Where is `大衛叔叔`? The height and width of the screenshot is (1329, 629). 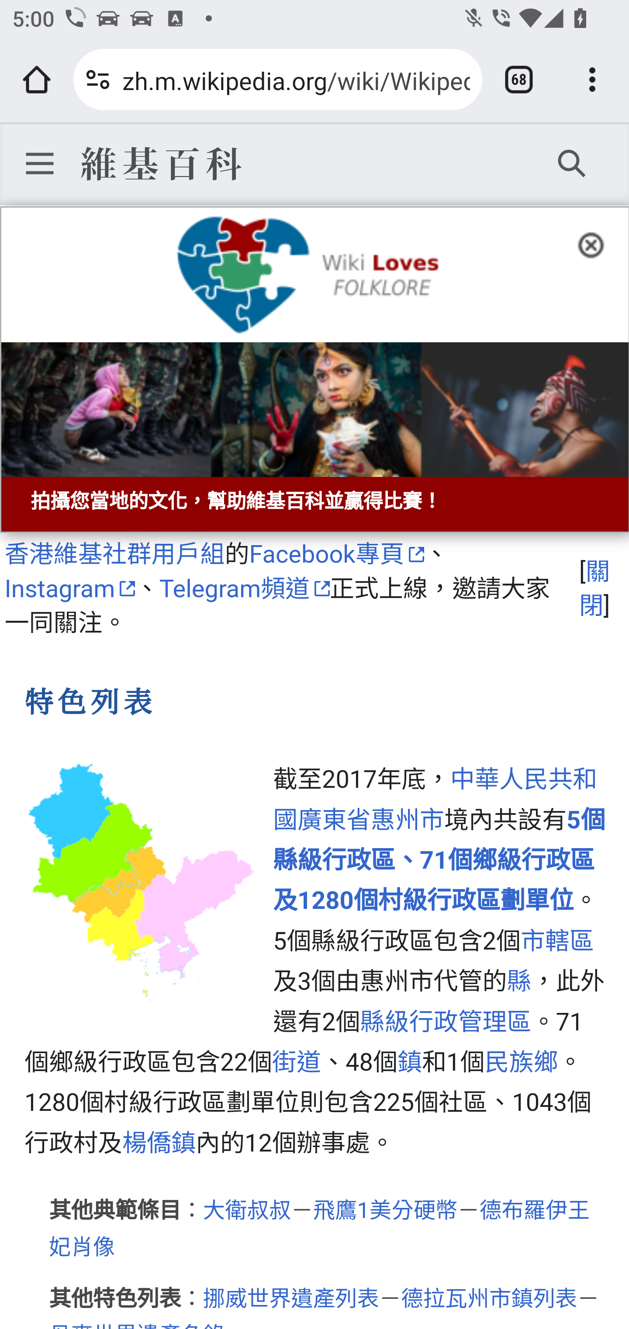
大衛叔叔 is located at coordinates (247, 1211).